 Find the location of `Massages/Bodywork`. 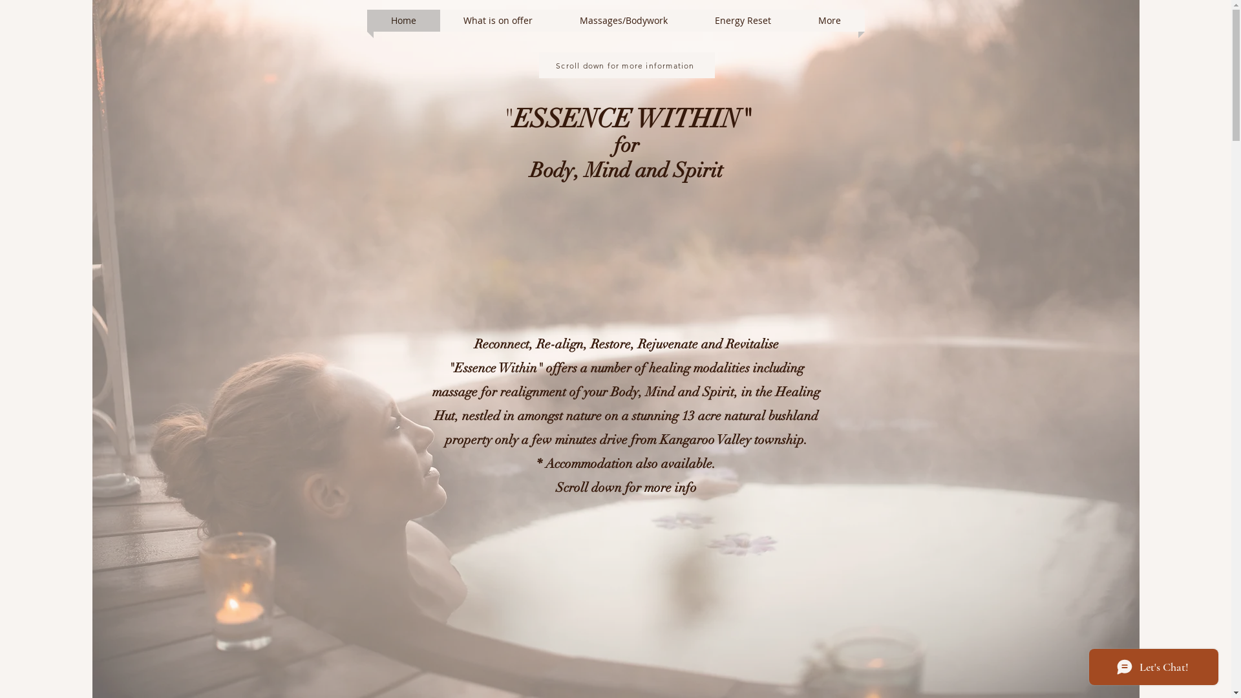

Massages/Bodywork is located at coordinates (624, 21).